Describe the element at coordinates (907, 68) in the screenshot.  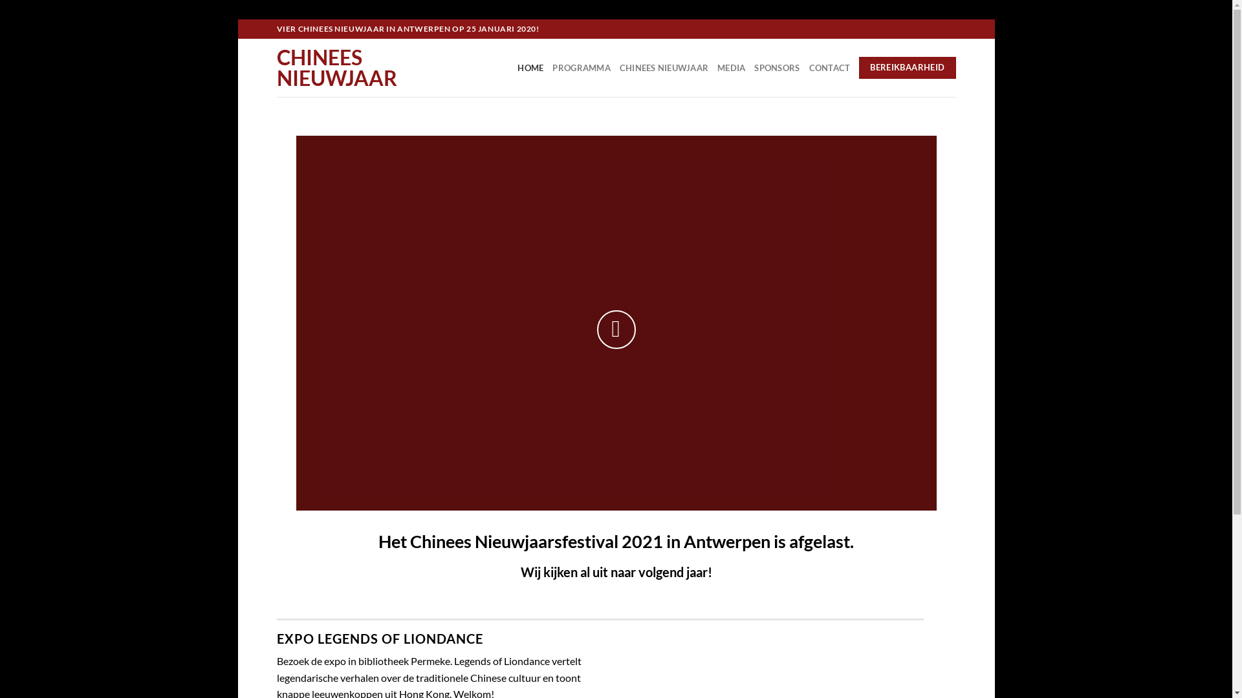
I see `BEREIKBAARHEID` at that location.